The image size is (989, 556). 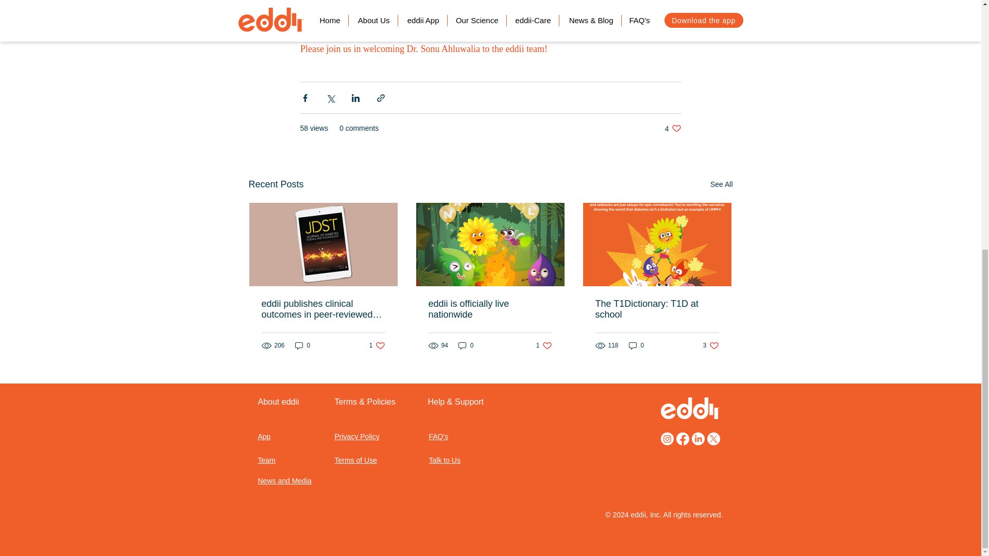 What do you see at coordinates (657, 309) in the screenshot?
I see `eddii is officially live nationwide` at bounding box center [657, 309].